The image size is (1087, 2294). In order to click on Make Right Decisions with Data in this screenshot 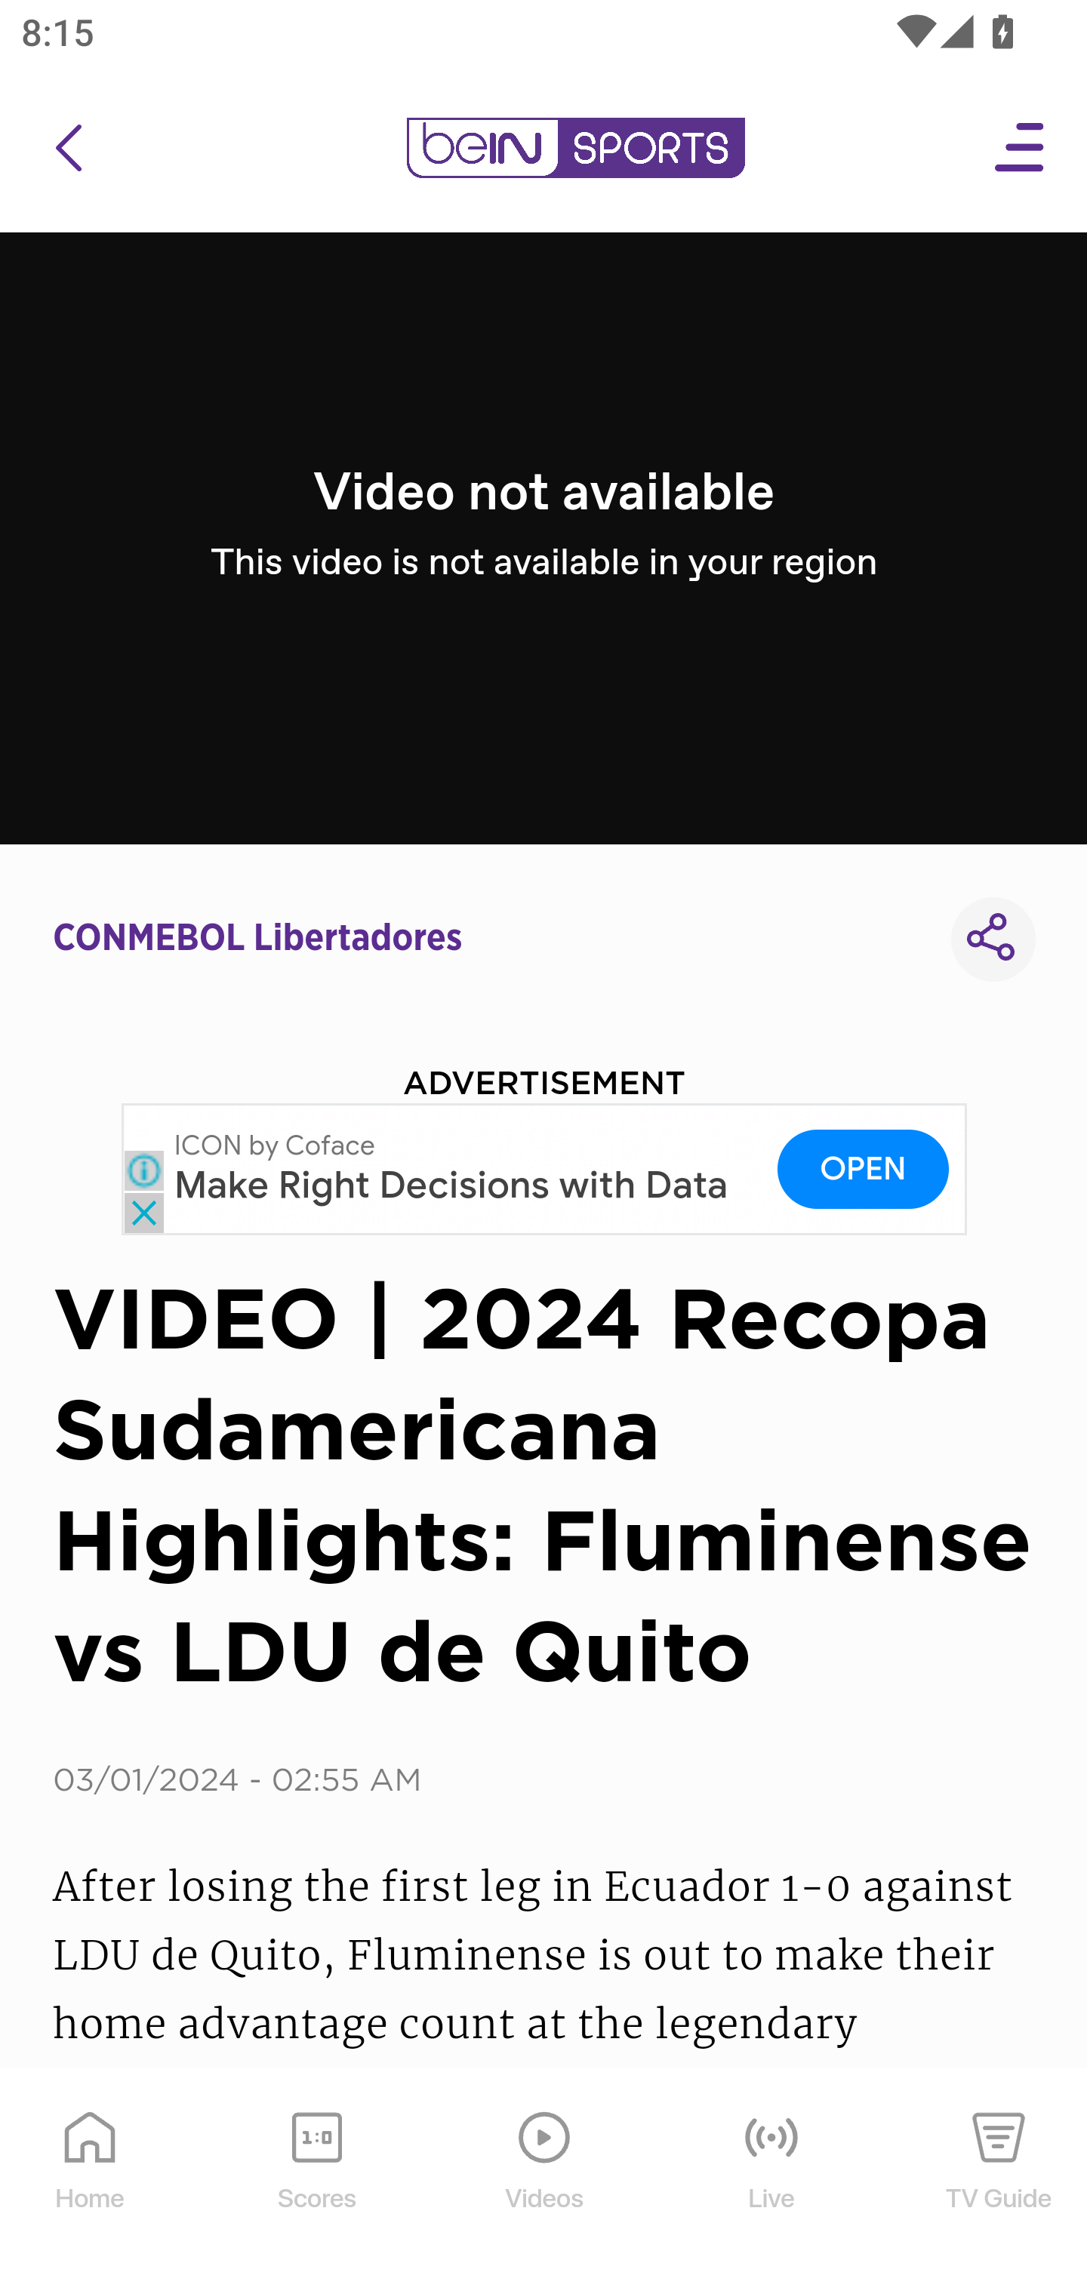, I will do `click(451, 1186)`.